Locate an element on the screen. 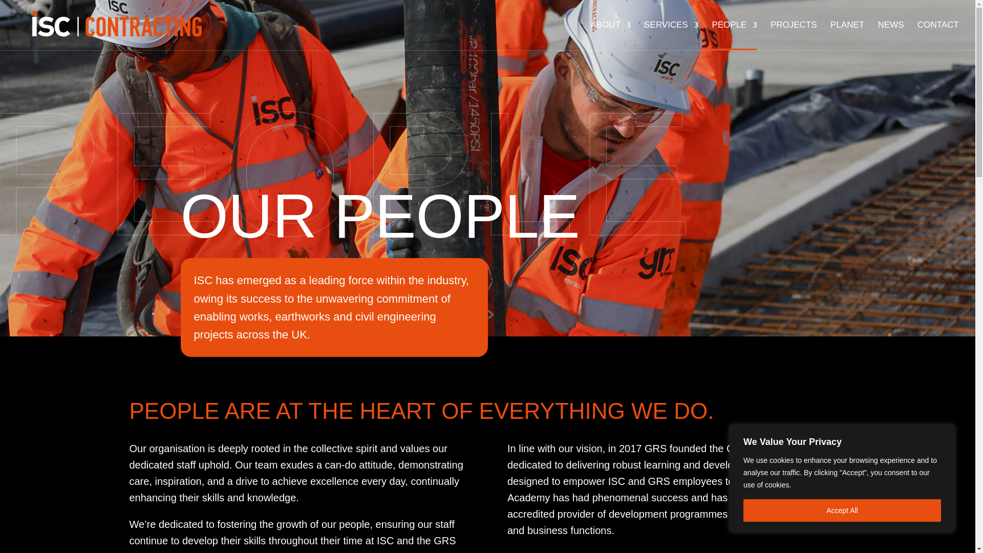 The height and width of the screenshot is (553, 983). NEWS is located at coordinates (891, 36).